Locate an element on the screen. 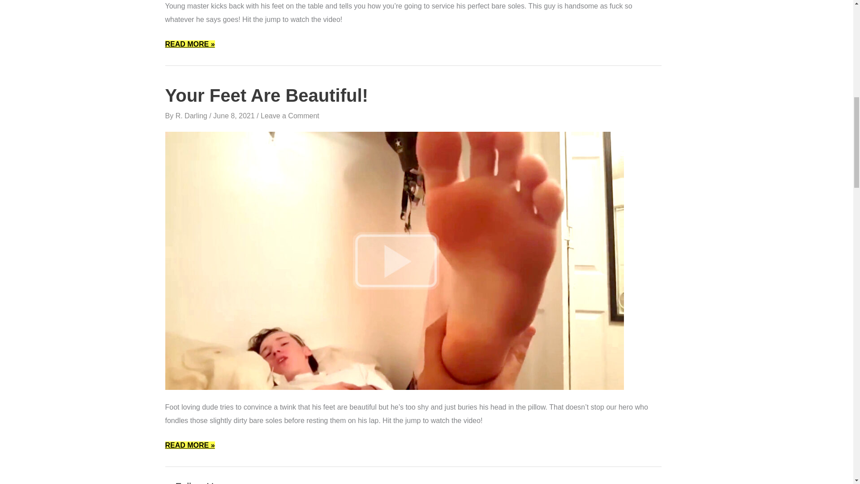 This screenshot has height=484, width=860. Your Feet Are Beautiful! is located at coordinates (394, 260).